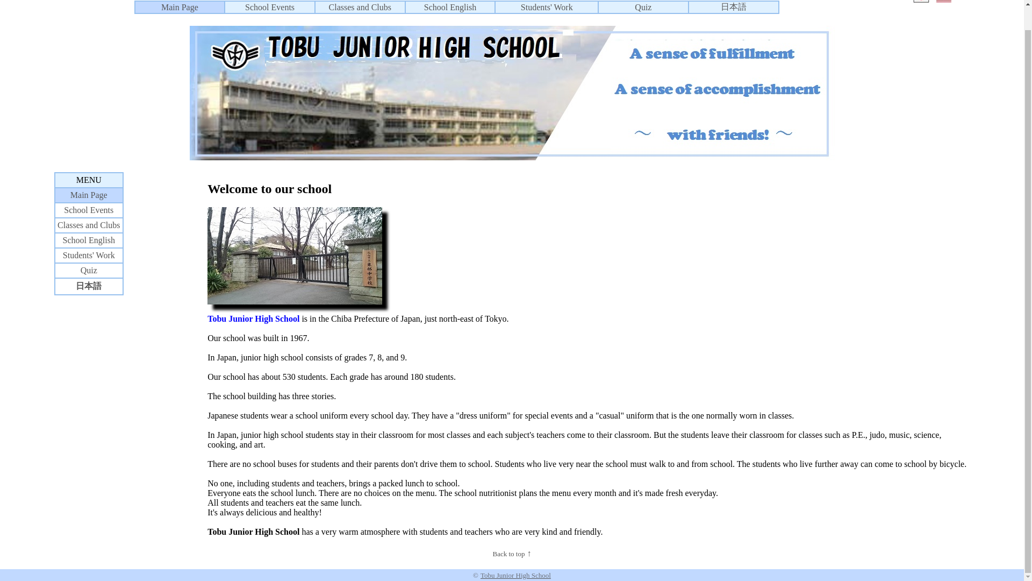 The height and width of the screenshot is (581, 1032). I want to click on School English, so click(450, 6).